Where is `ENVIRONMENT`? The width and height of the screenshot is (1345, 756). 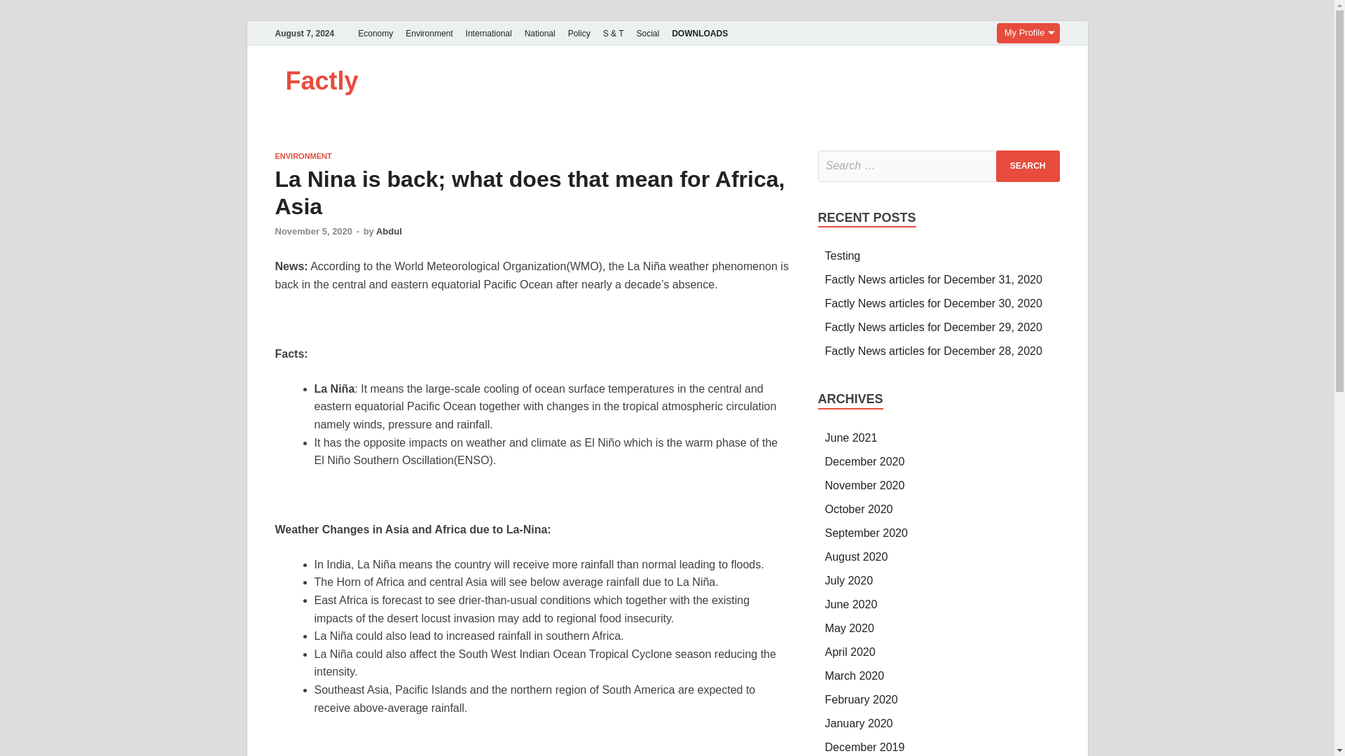 ENVIRONMENT is located at coordinates (303, 155).